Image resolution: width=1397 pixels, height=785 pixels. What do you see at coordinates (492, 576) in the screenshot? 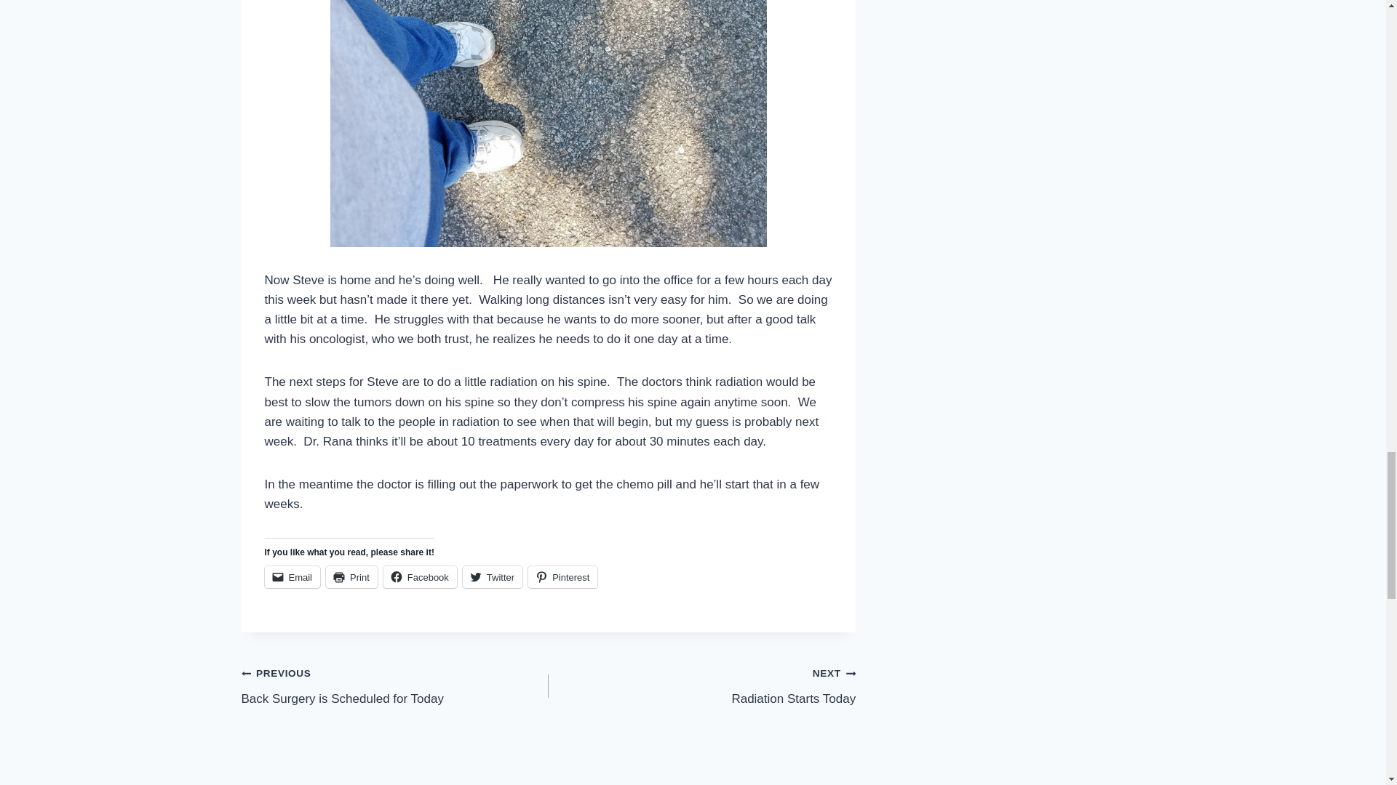
I see `Print` at bounding box center [492, 576].